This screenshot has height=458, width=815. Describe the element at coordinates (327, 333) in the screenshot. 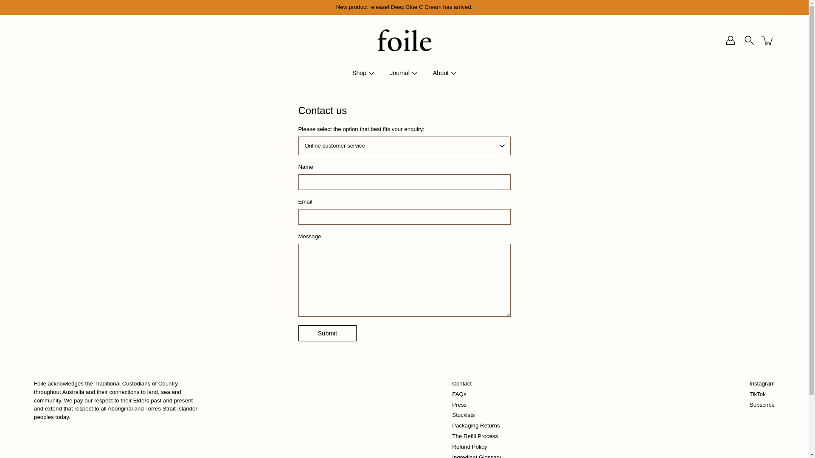

I see `Submit` at that location.